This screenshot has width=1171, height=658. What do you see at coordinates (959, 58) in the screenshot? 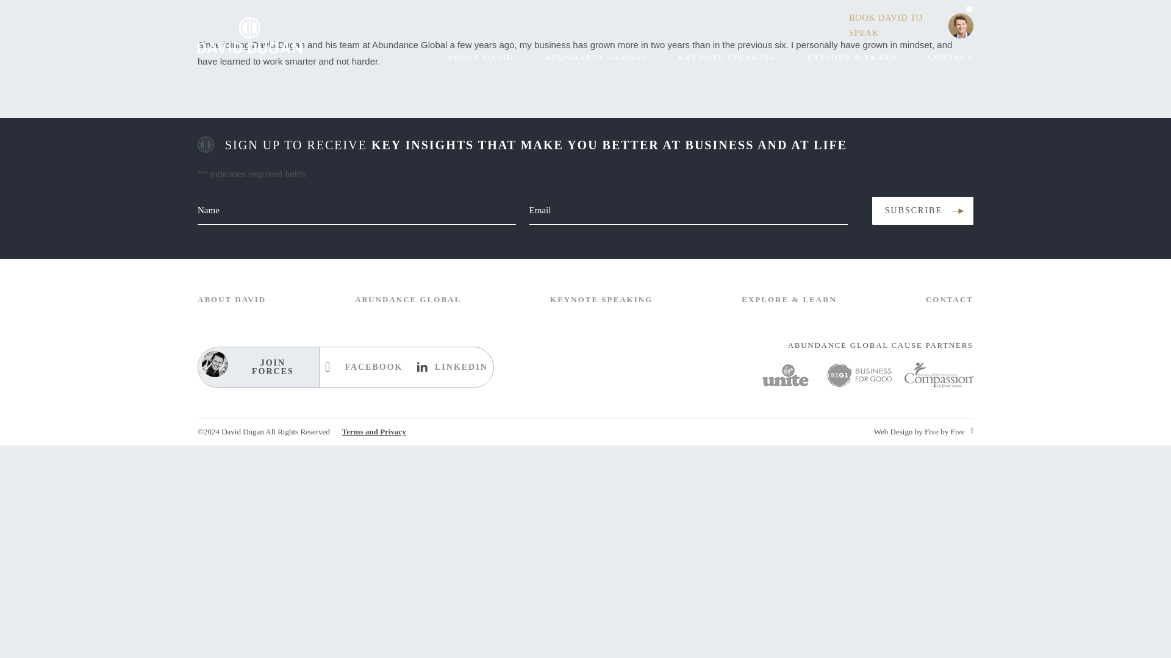
I see `CONTACT` at bounding box center [959, 58].